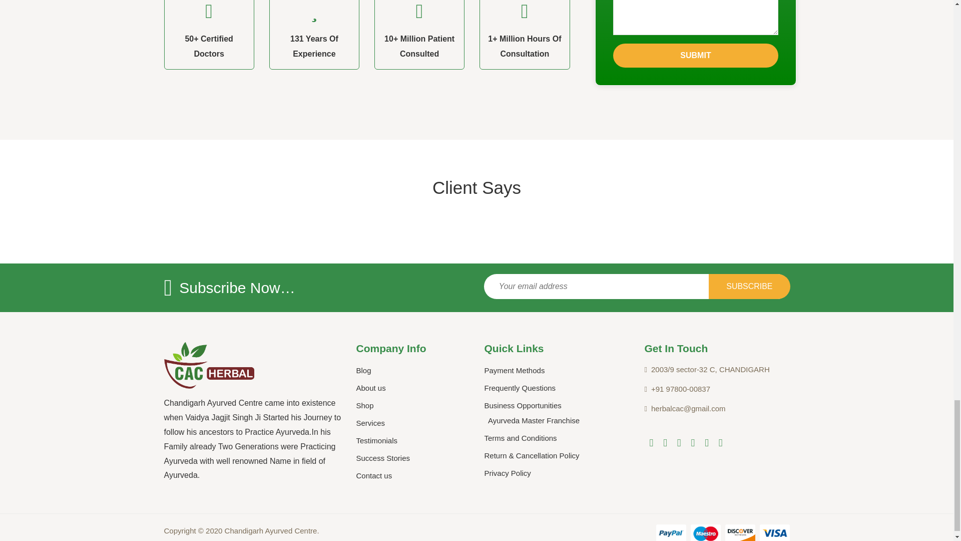 This screenshot has height=541, width=961. Describe the element at coordinates (371, 388) in the screenshot. I see `About us` at that location.